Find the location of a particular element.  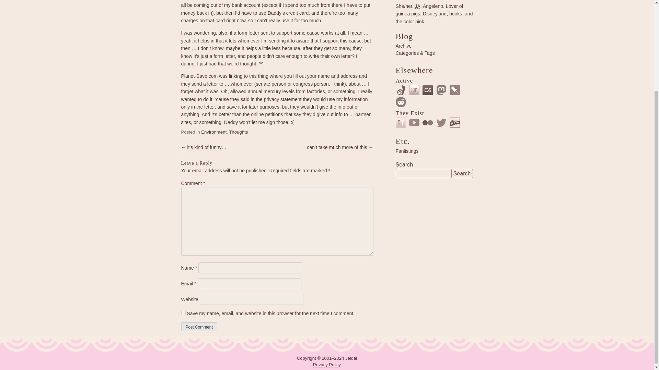

yes is located at coordinates (183, 313).